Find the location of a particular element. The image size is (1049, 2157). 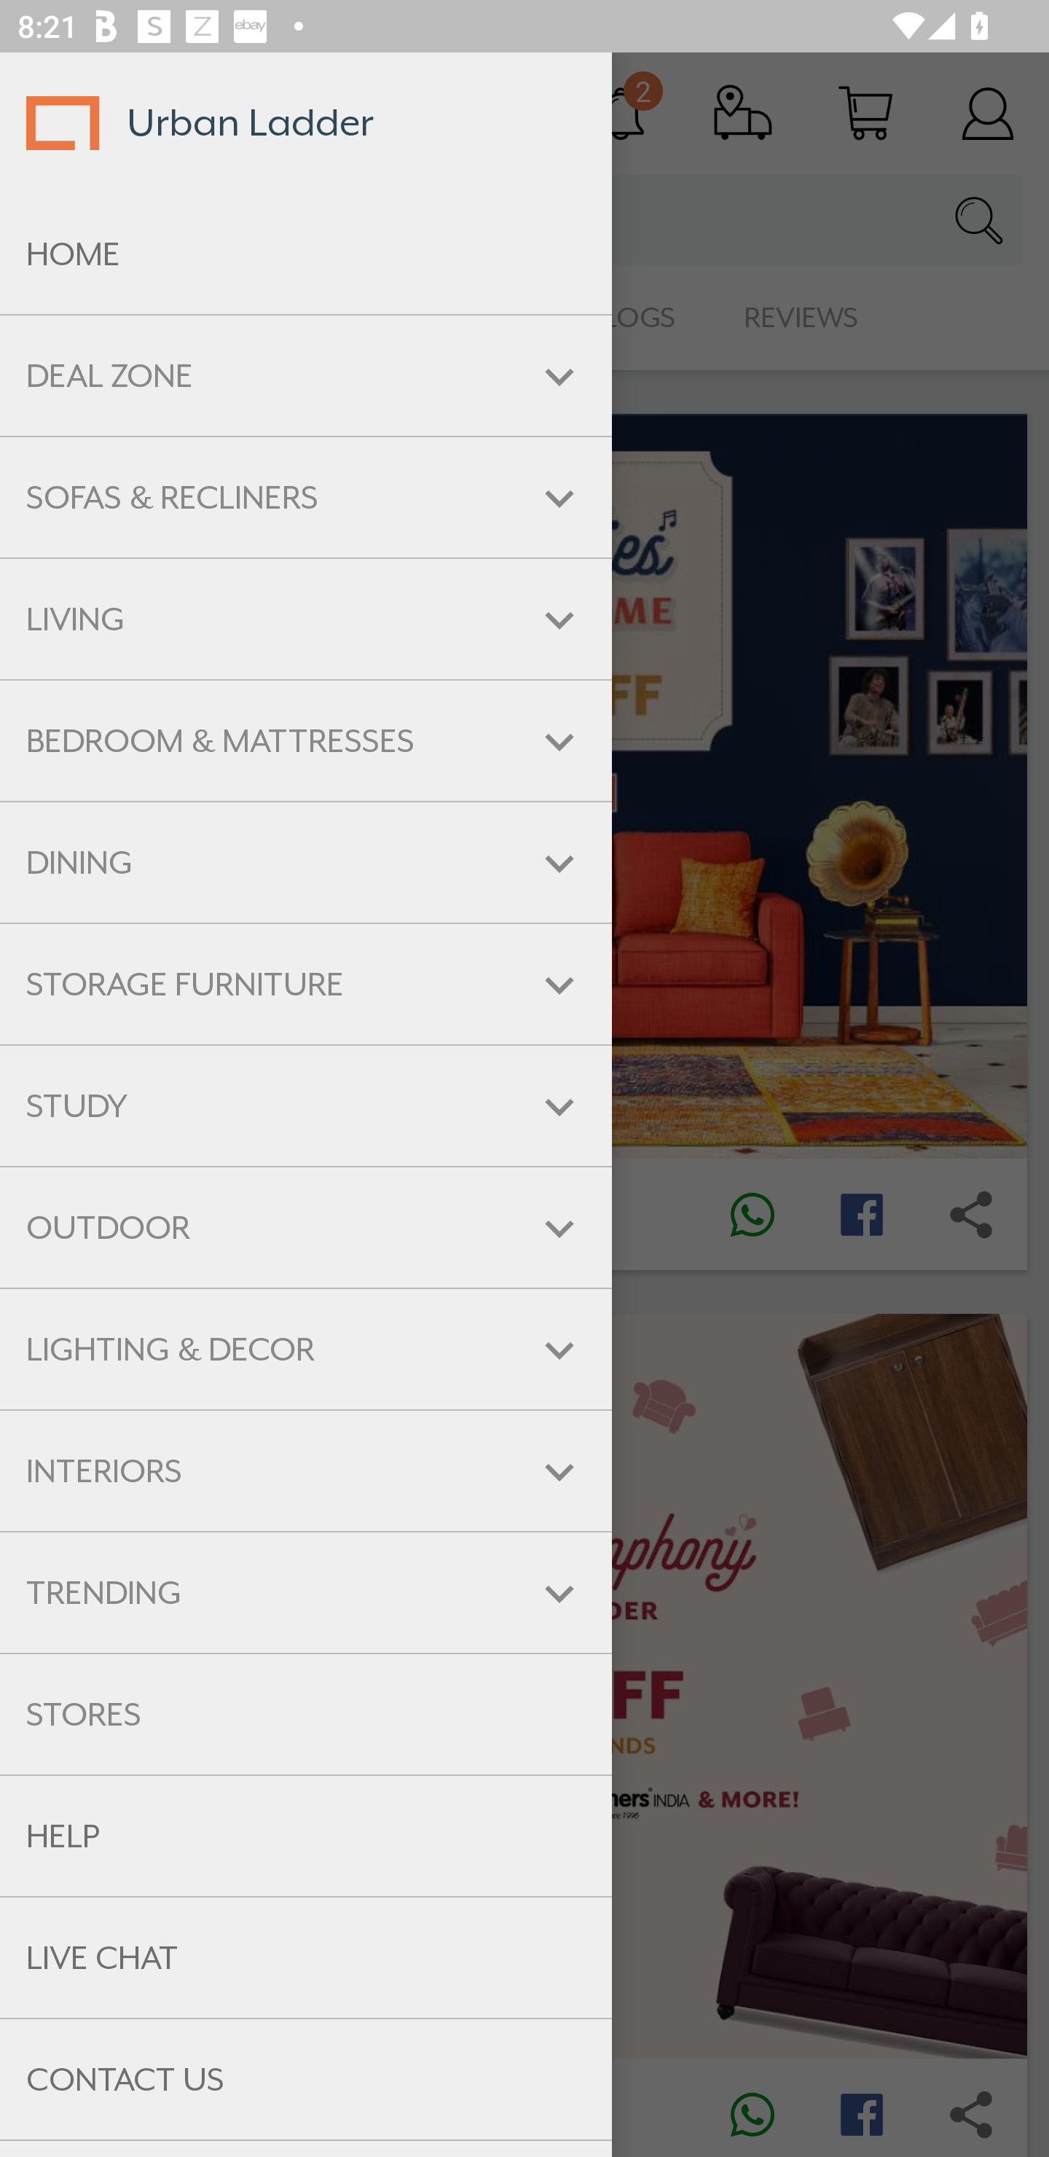

SOFAS & RECLINERS  is located at coordinates (306, 497).